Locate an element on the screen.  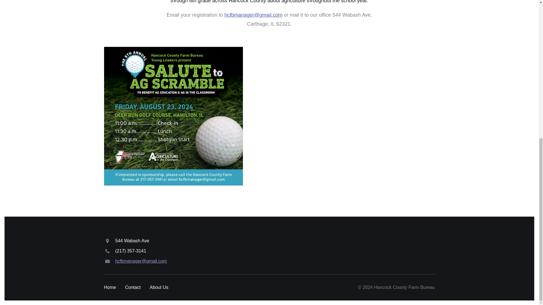
About Us is located at coordinates (159, 287).